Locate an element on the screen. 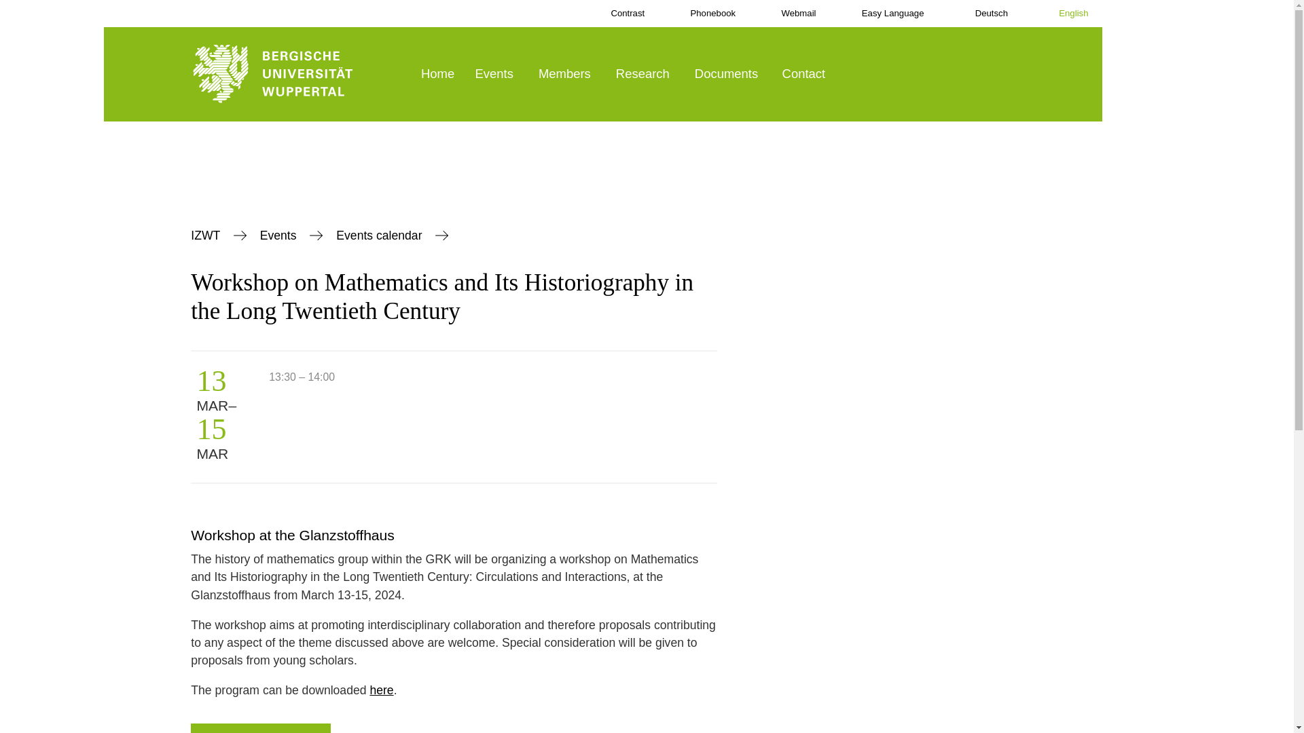 The height and width of the screenshot is (733, 1304). Events is located at coordinates (497, 75).